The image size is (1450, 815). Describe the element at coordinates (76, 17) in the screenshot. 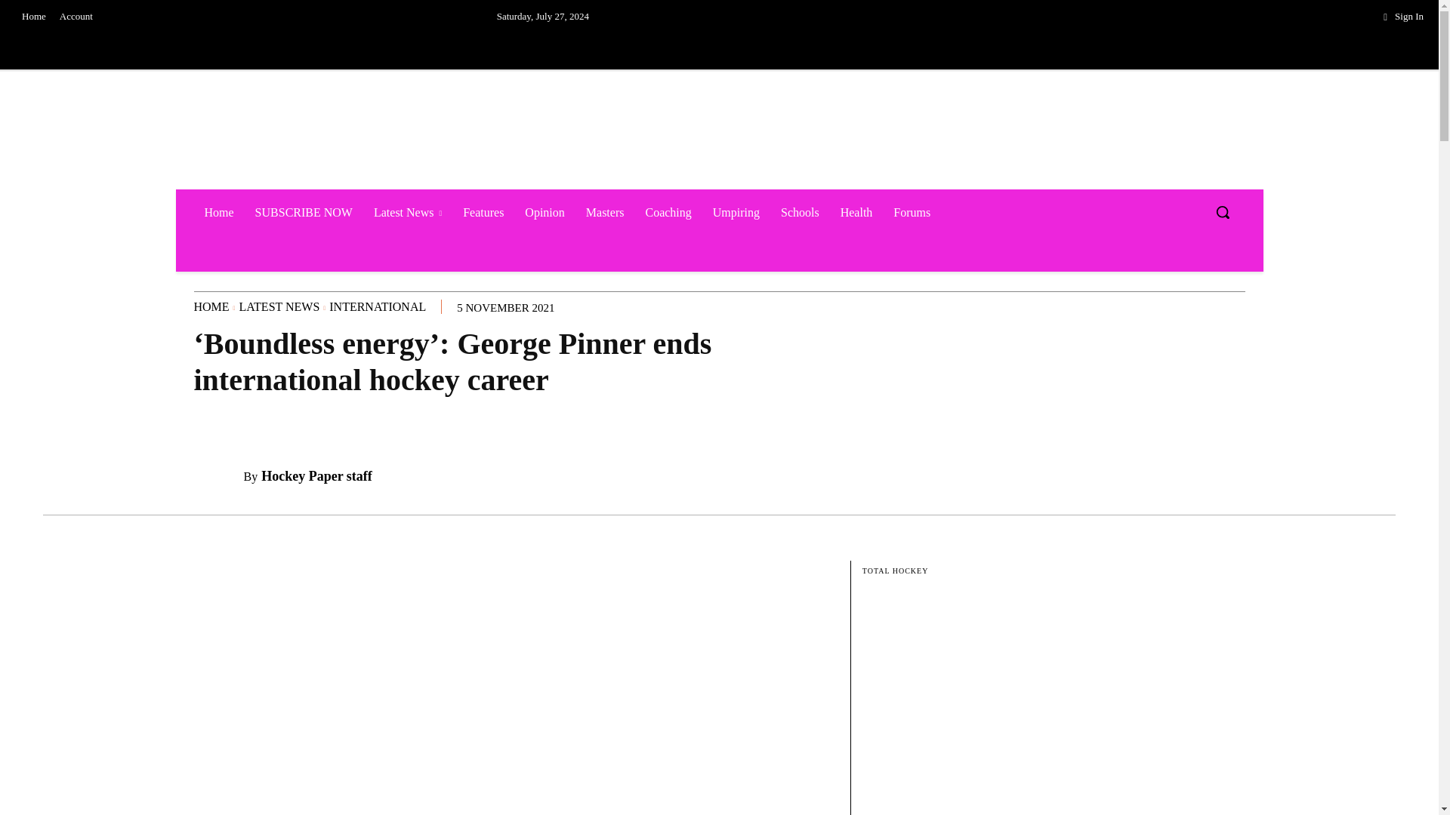

I see `Account` at that location.